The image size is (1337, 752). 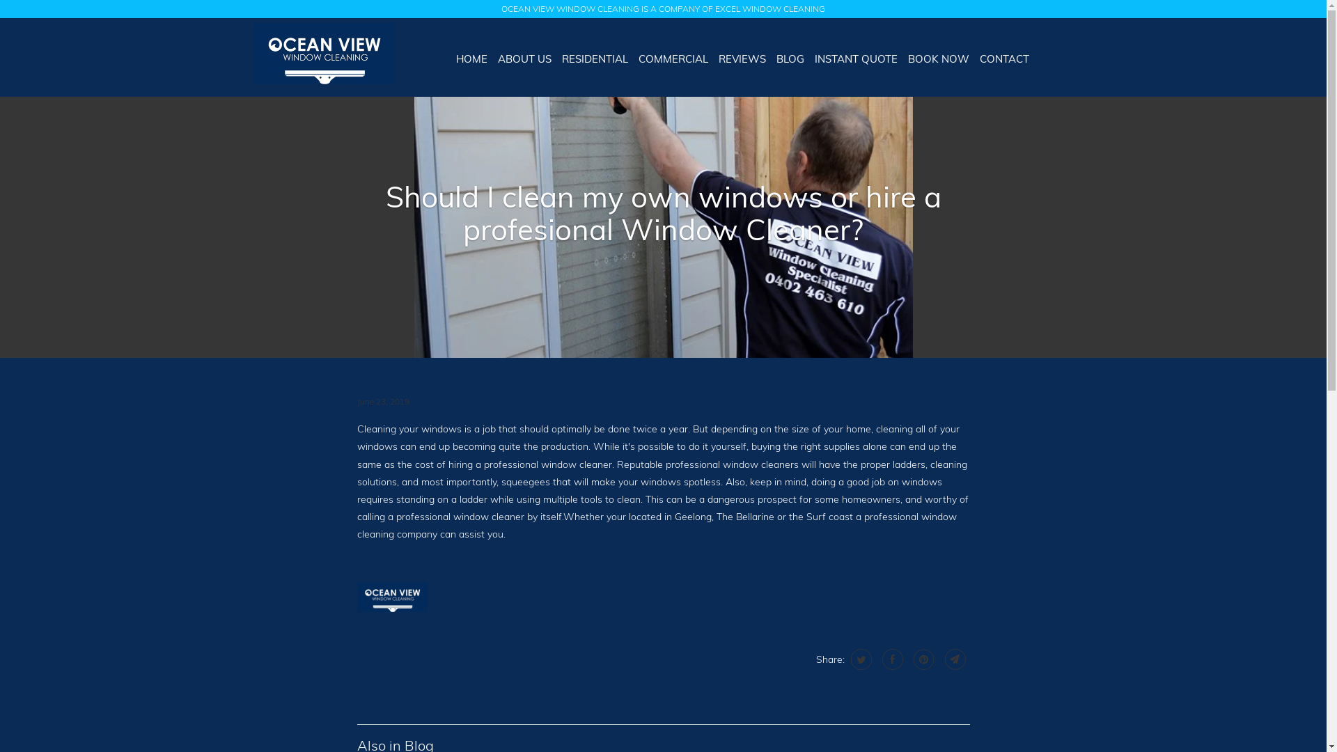 I want to click on BLOG, so click(x=790, y=58).